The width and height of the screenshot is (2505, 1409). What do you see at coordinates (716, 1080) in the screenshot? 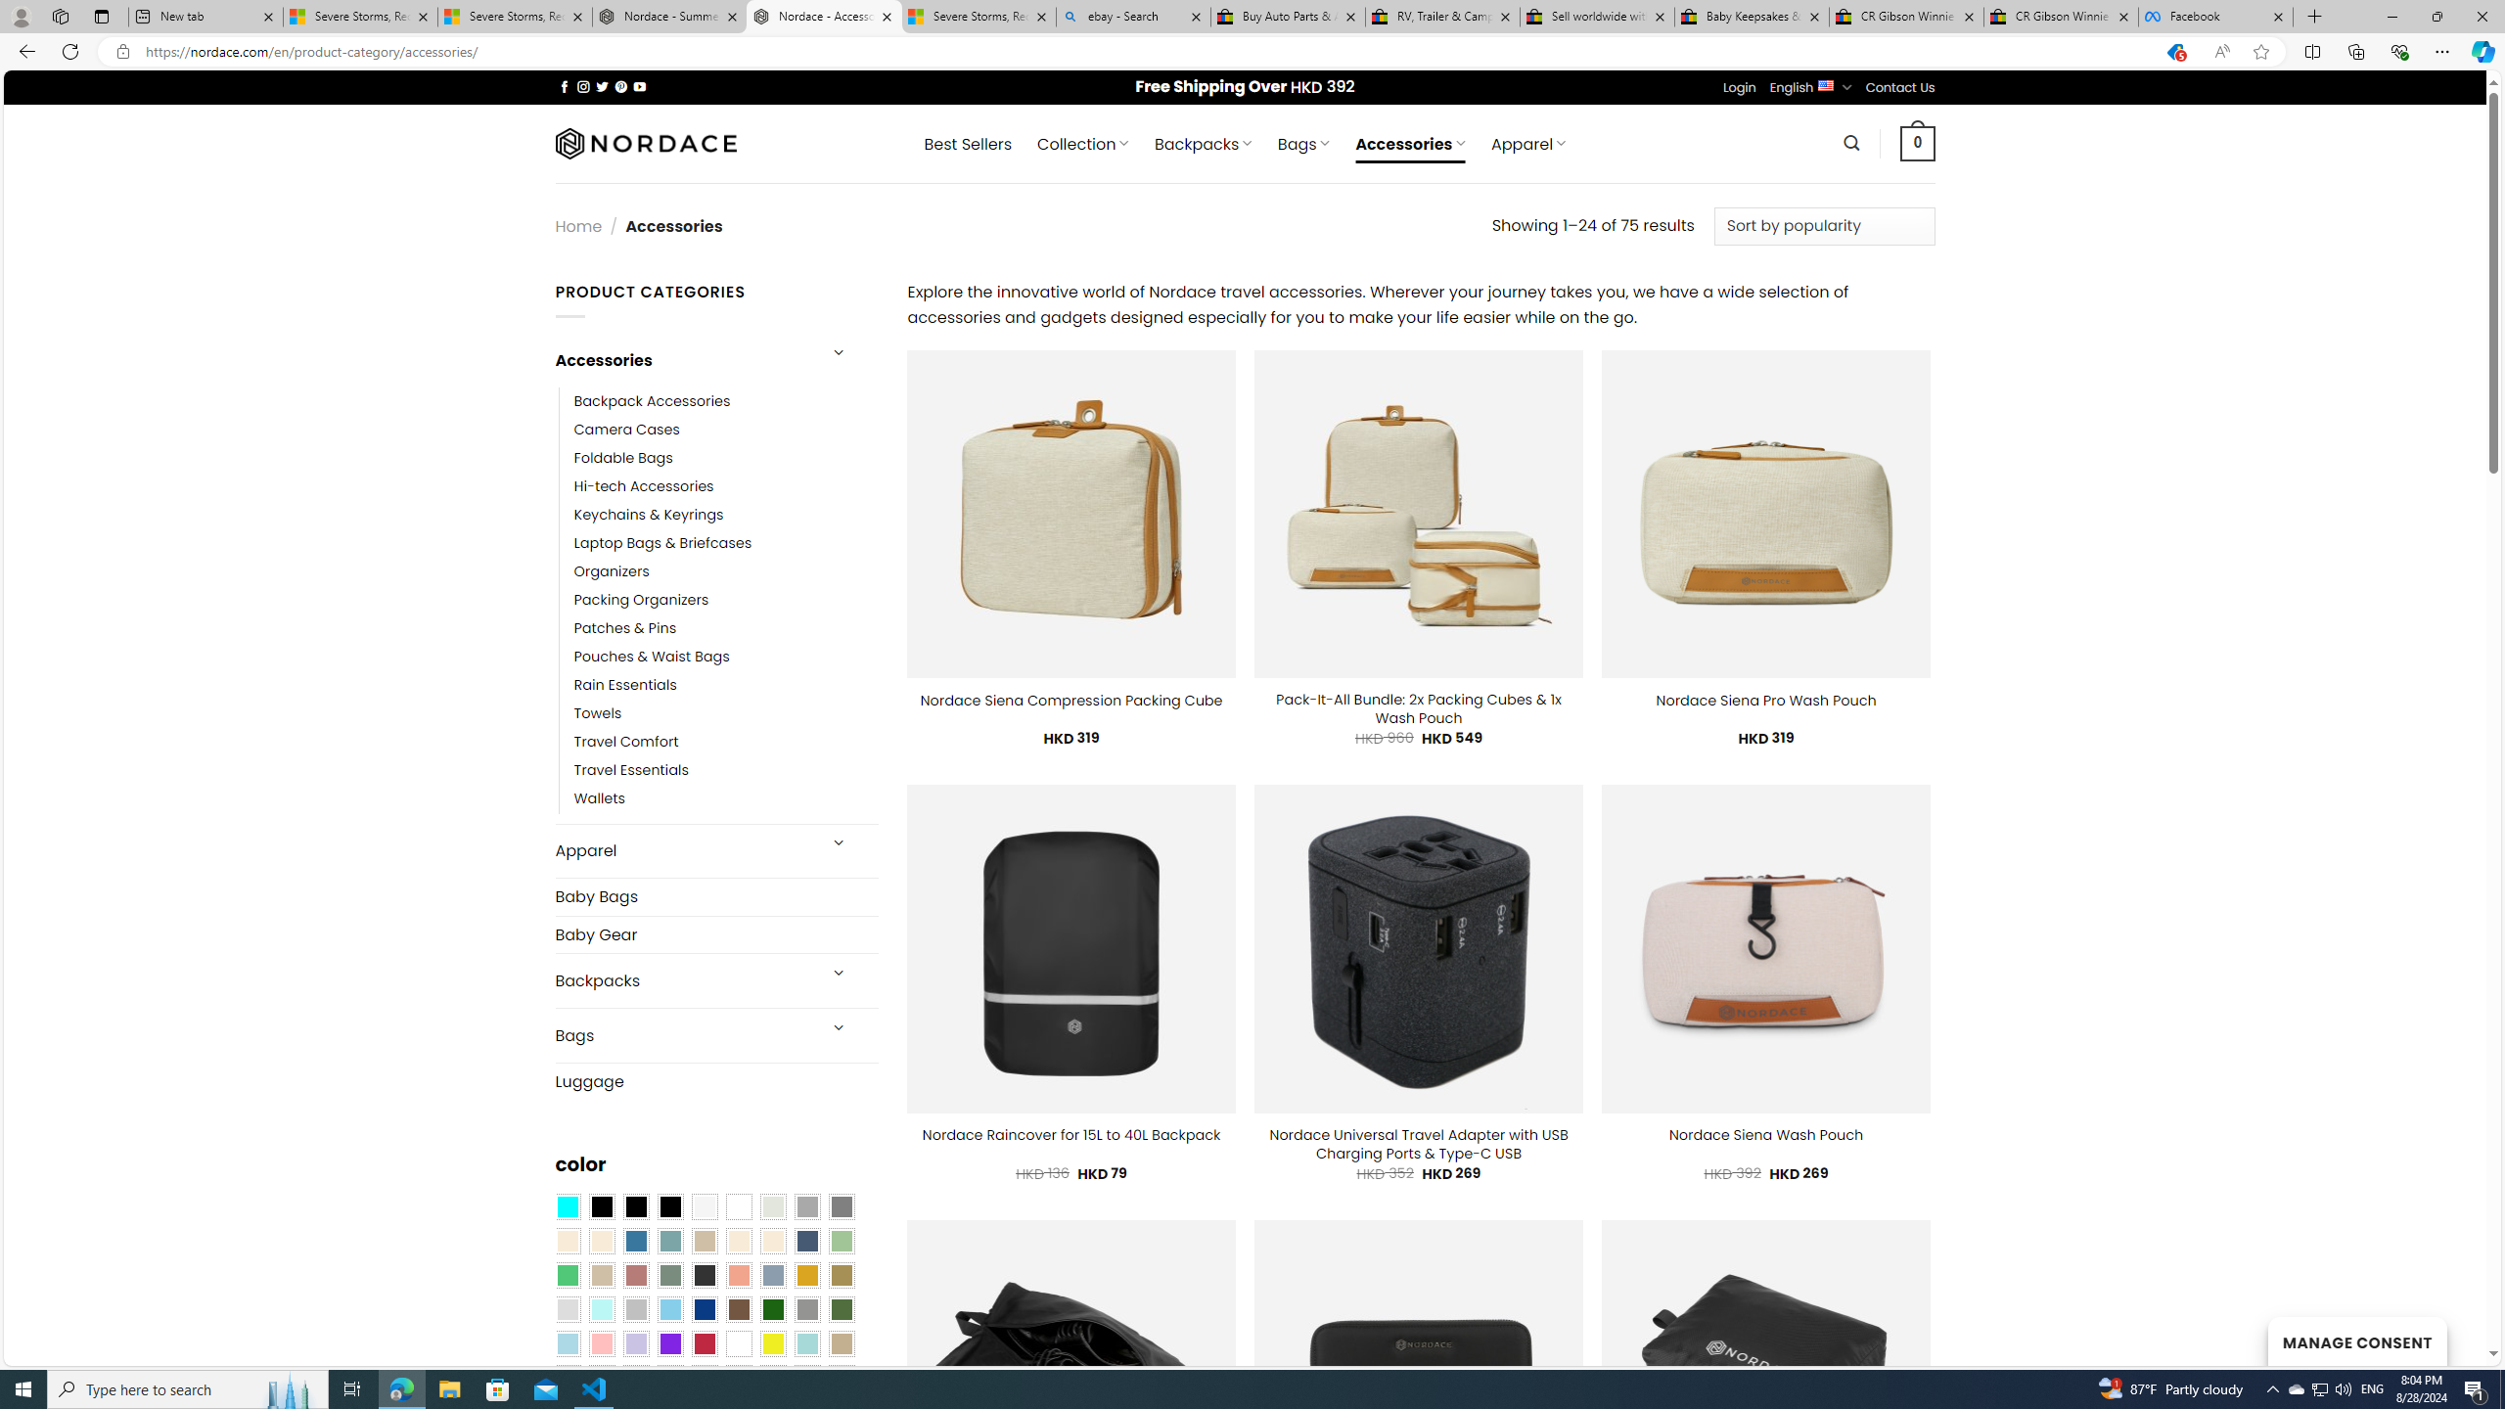
I see `Luggage` at bounding box center [716, 1080].